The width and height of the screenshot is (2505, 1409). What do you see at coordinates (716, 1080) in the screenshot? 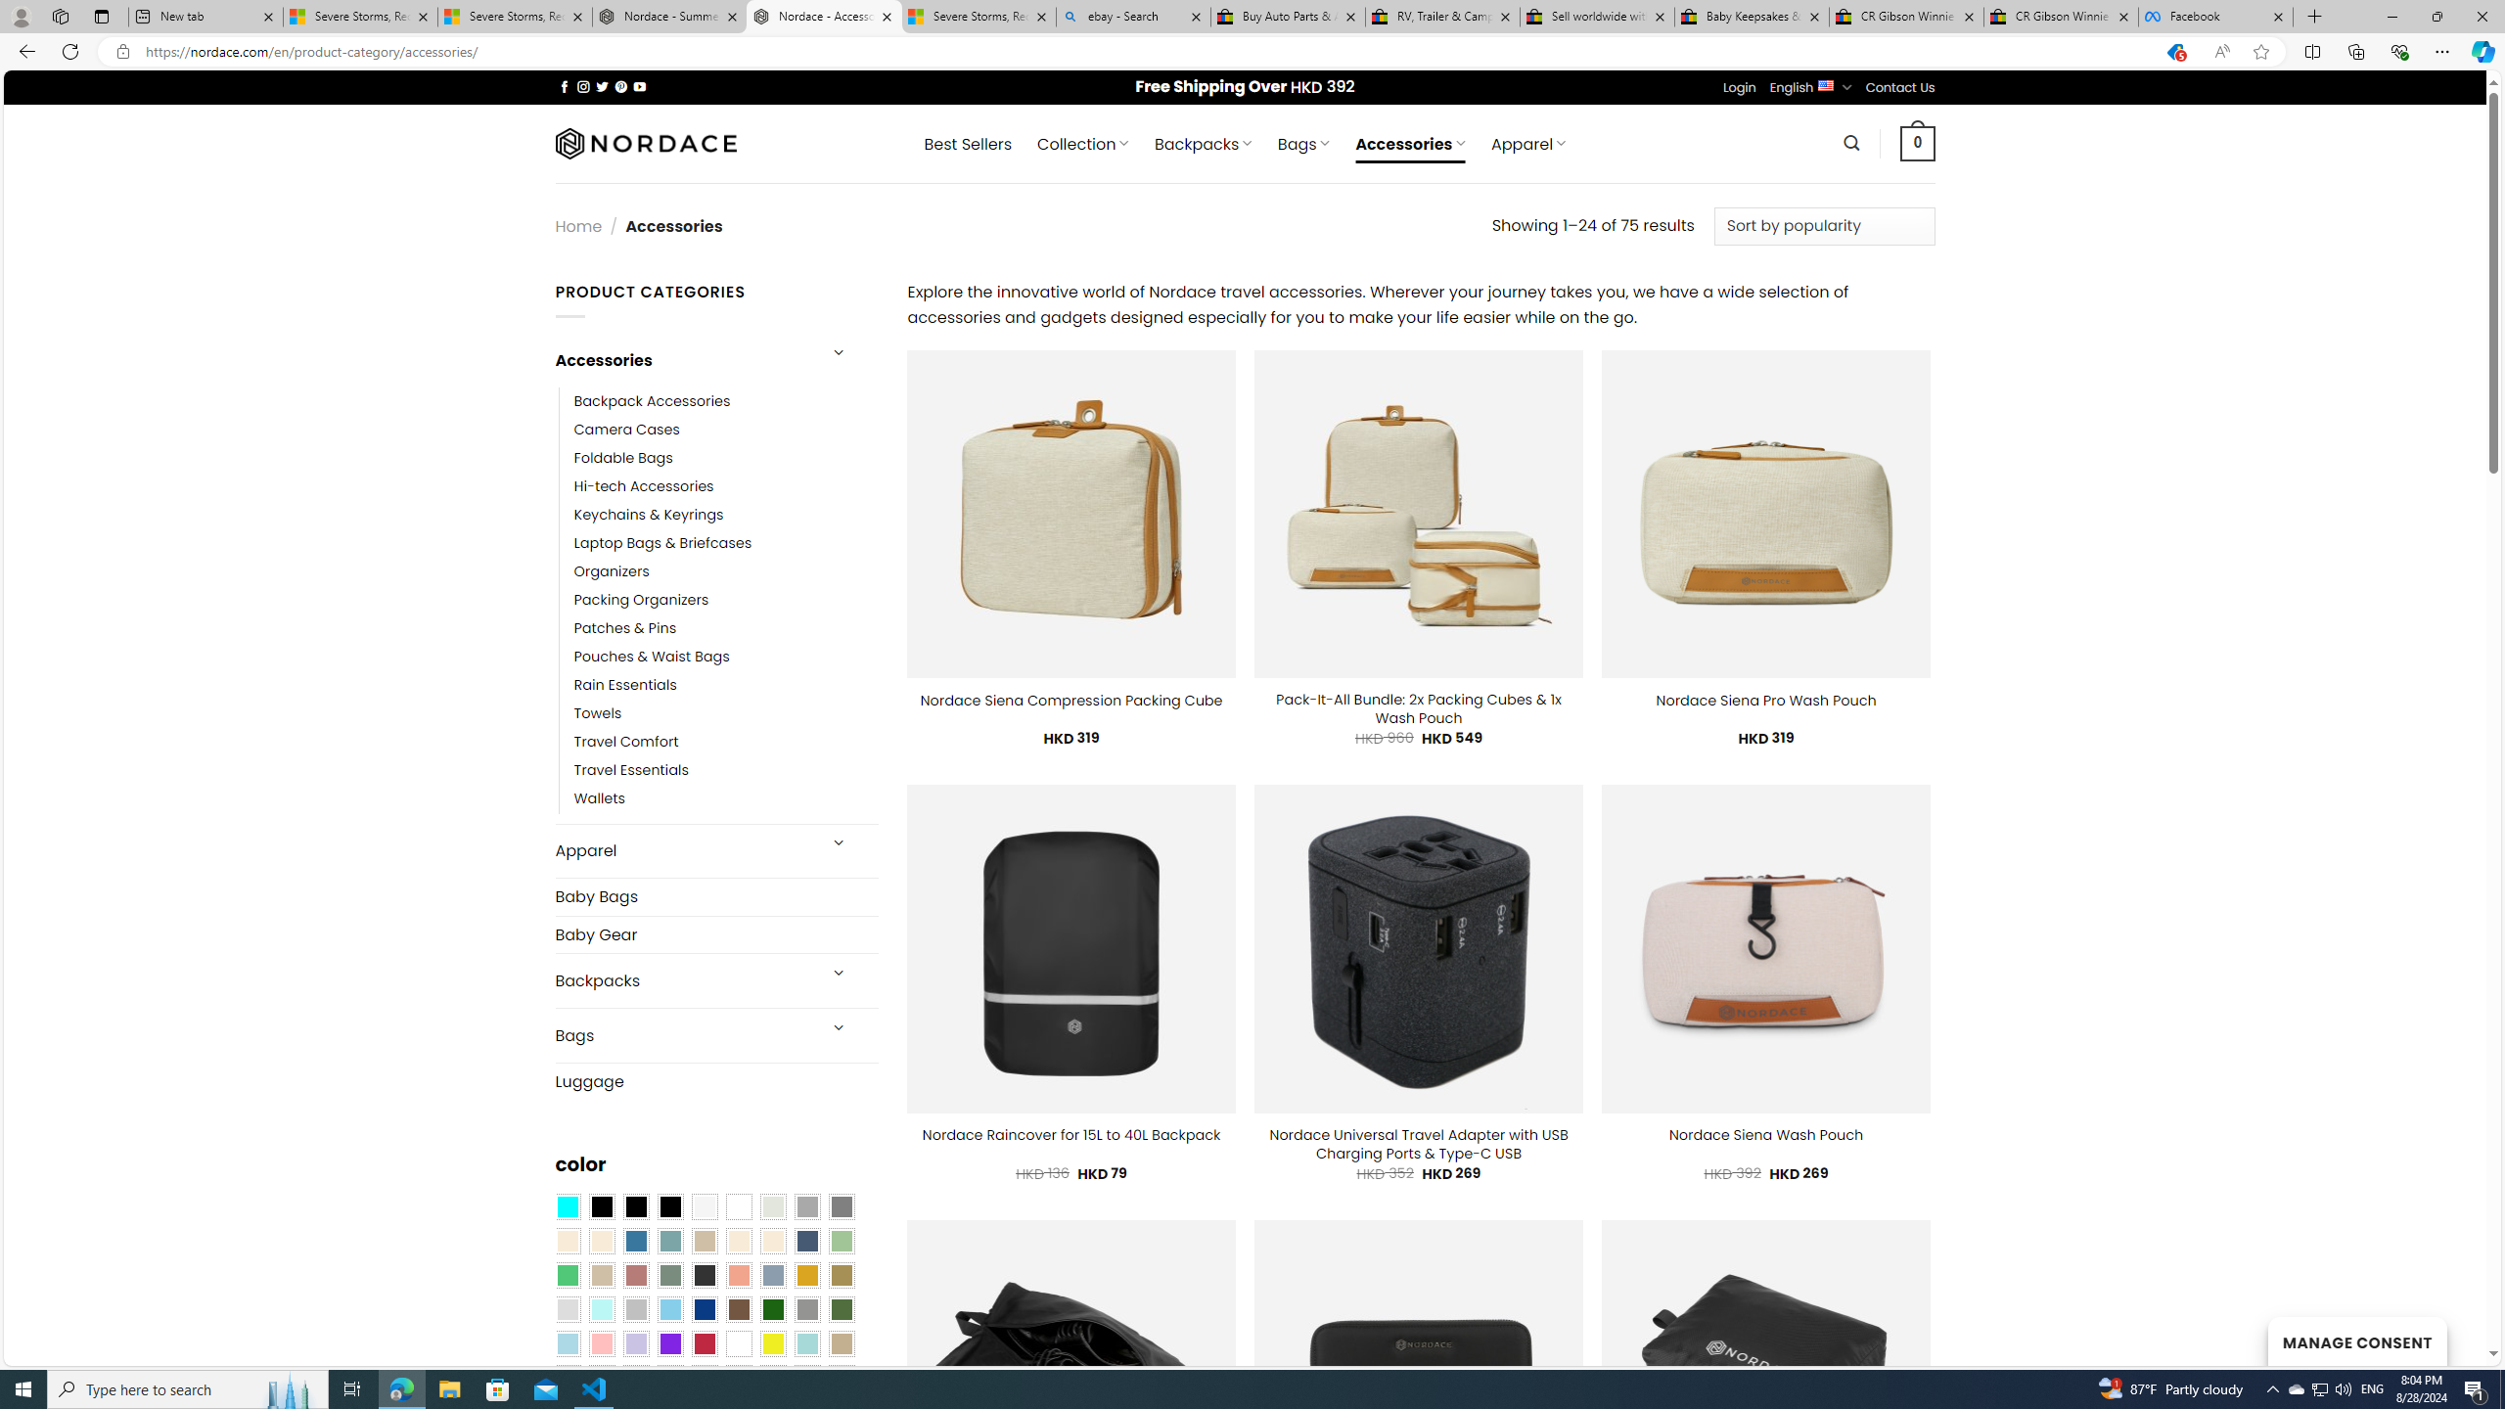
I see `Luggage` at bounding box center [716, 1080].